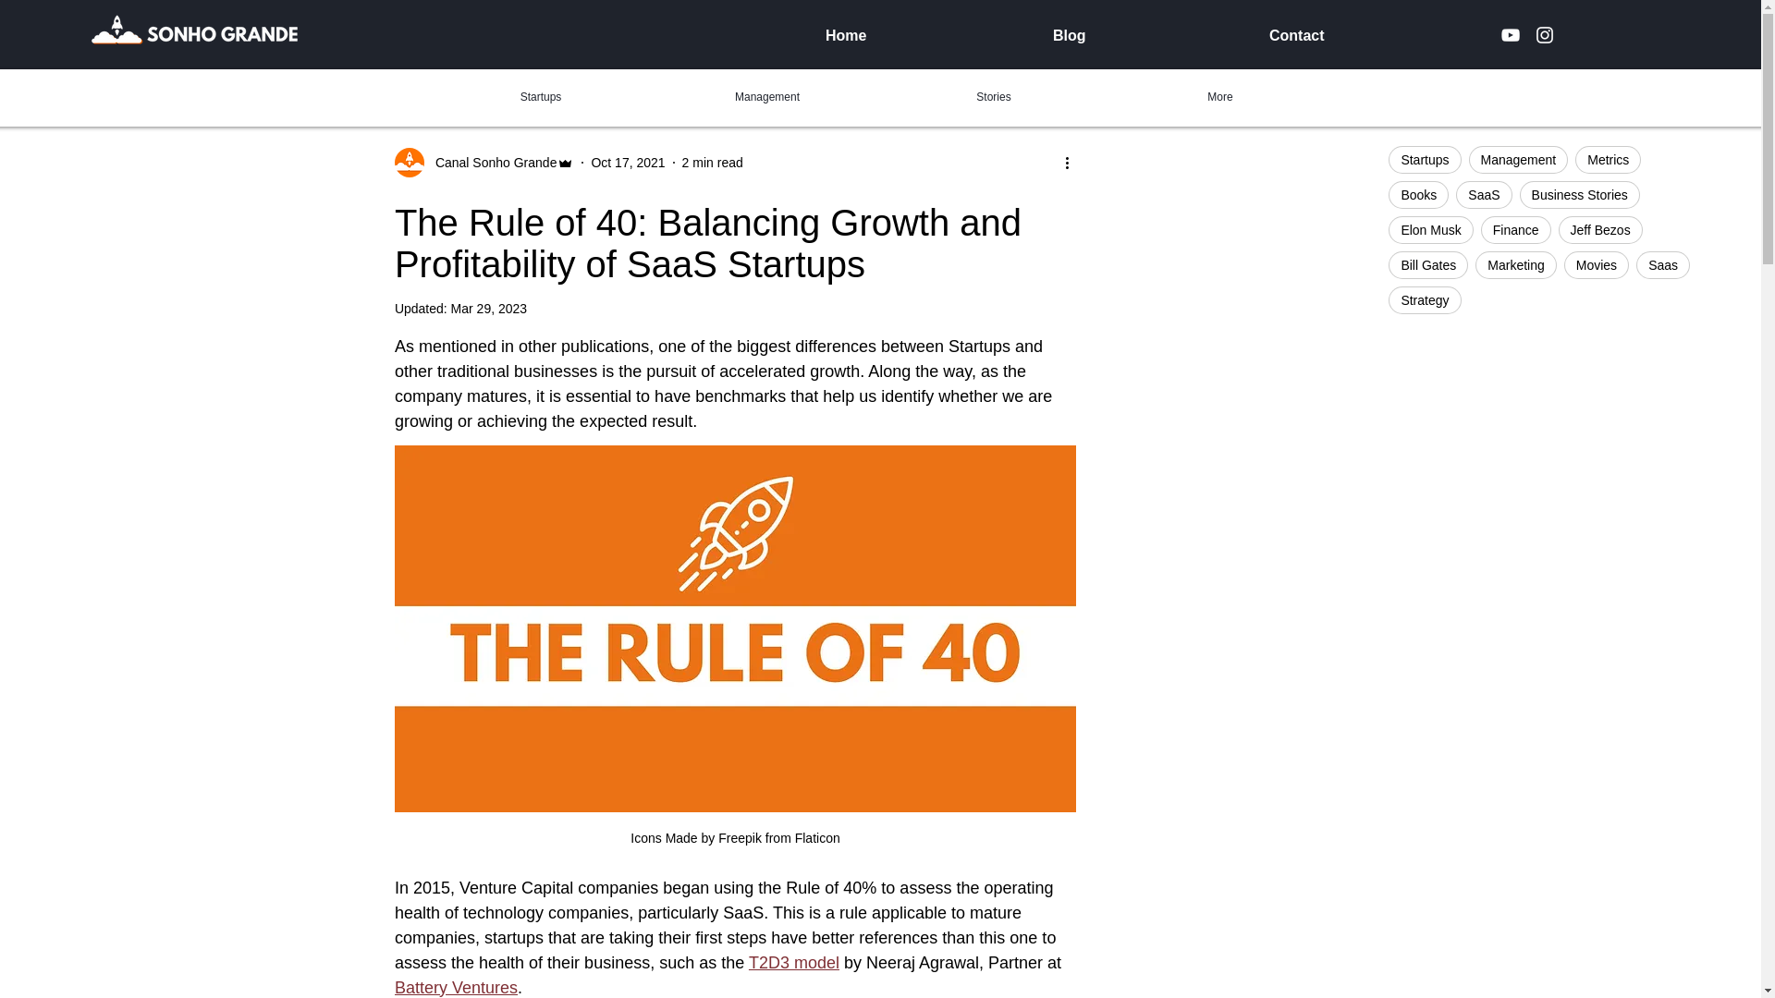  I want to click on Startups, so click(540, 96).